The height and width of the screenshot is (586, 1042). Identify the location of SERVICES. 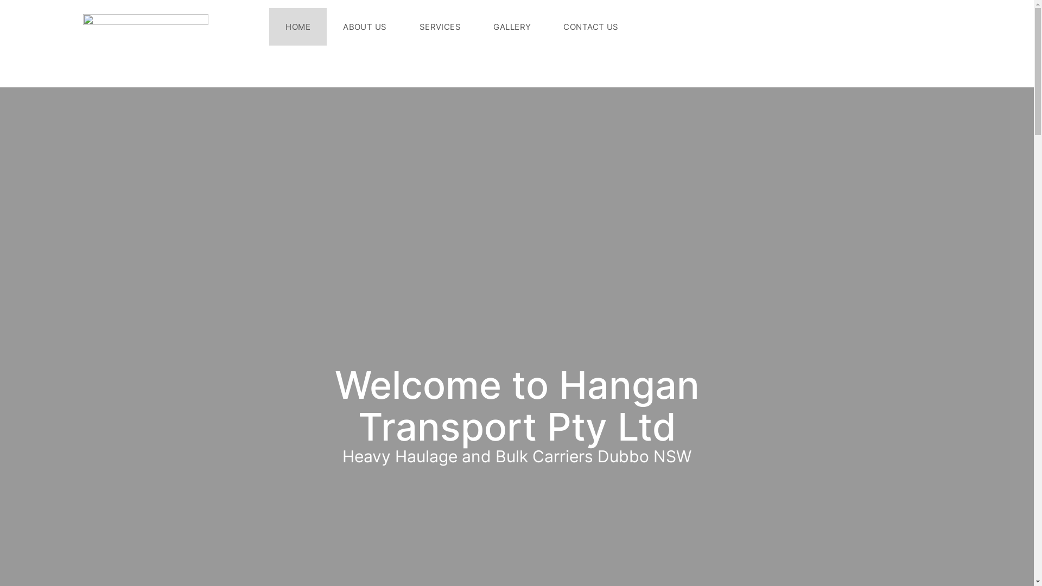
(441, 26).